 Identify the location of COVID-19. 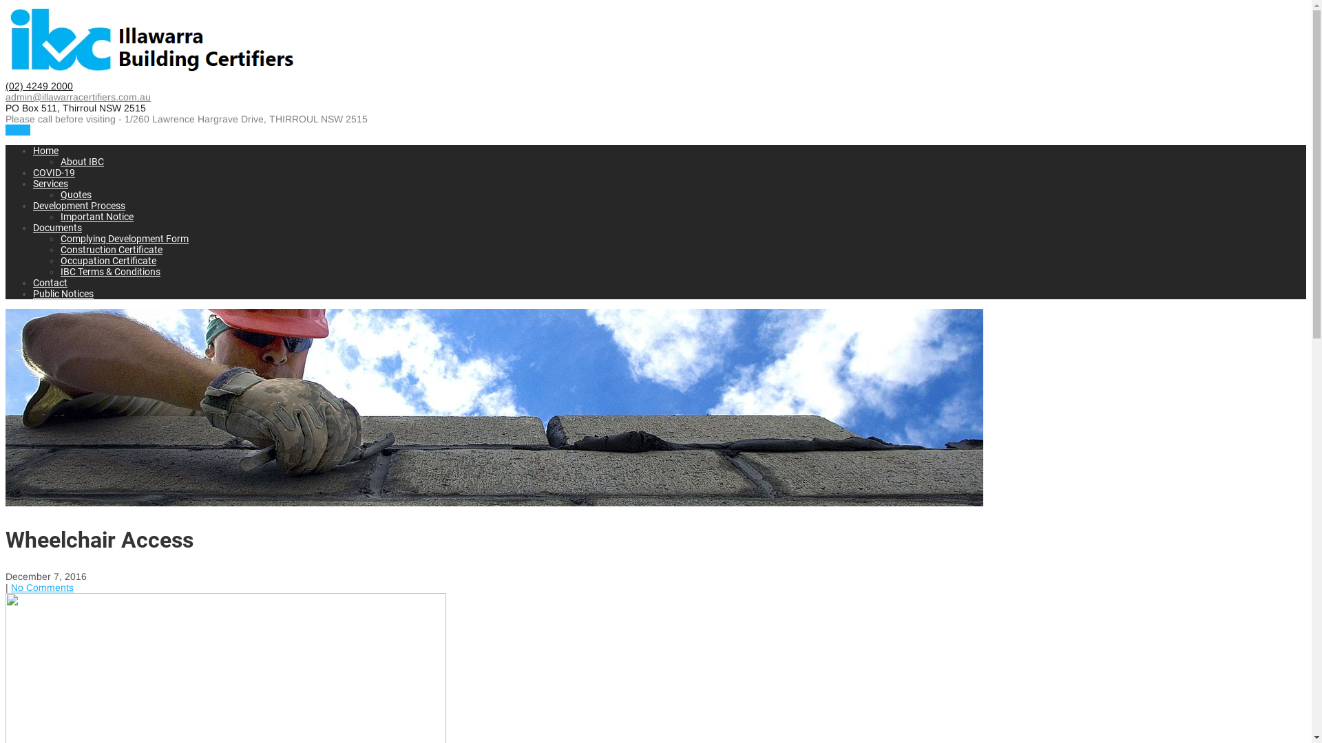
(54, 173).